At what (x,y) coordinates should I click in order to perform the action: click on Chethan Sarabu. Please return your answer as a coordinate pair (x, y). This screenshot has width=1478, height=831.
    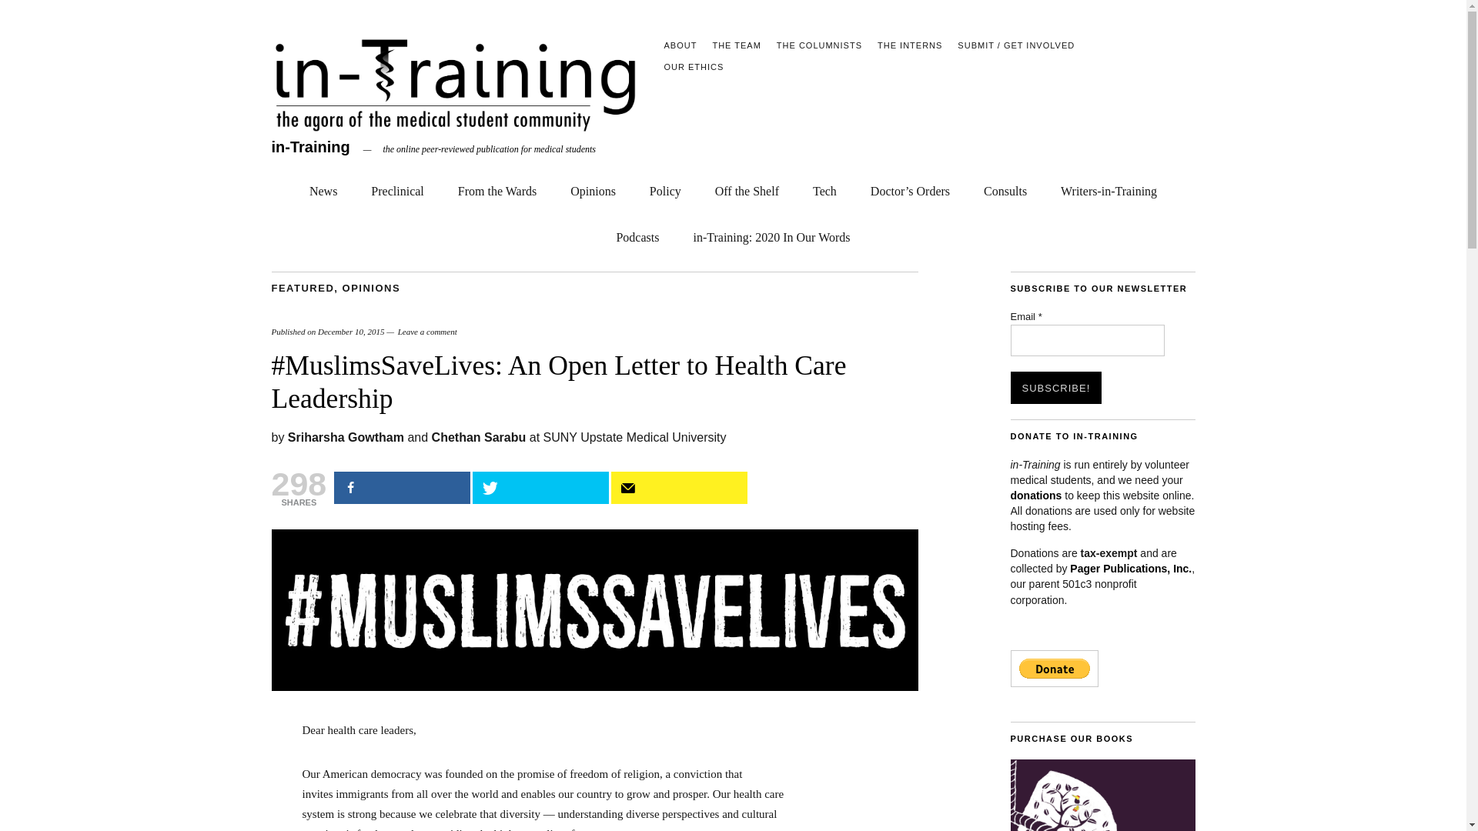
    Looking at the image, I should click on (479, 437).